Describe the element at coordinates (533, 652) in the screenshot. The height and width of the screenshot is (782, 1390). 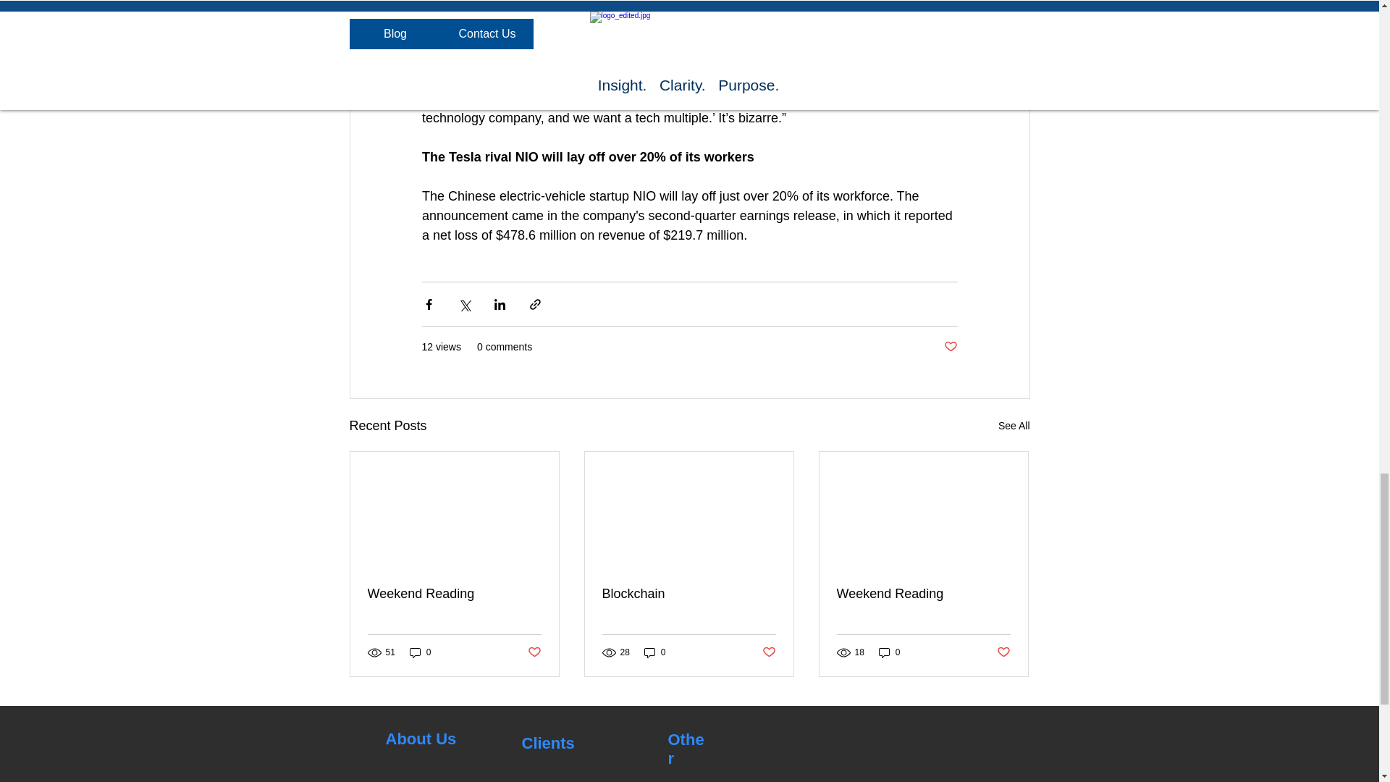
I see `Post not marked as liked` at that location.